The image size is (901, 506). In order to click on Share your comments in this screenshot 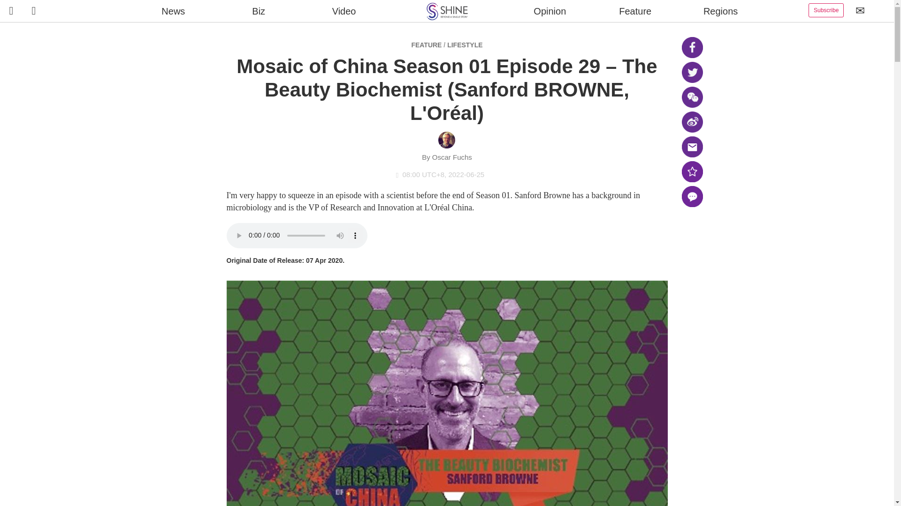, I will do `click(692, 196)`.